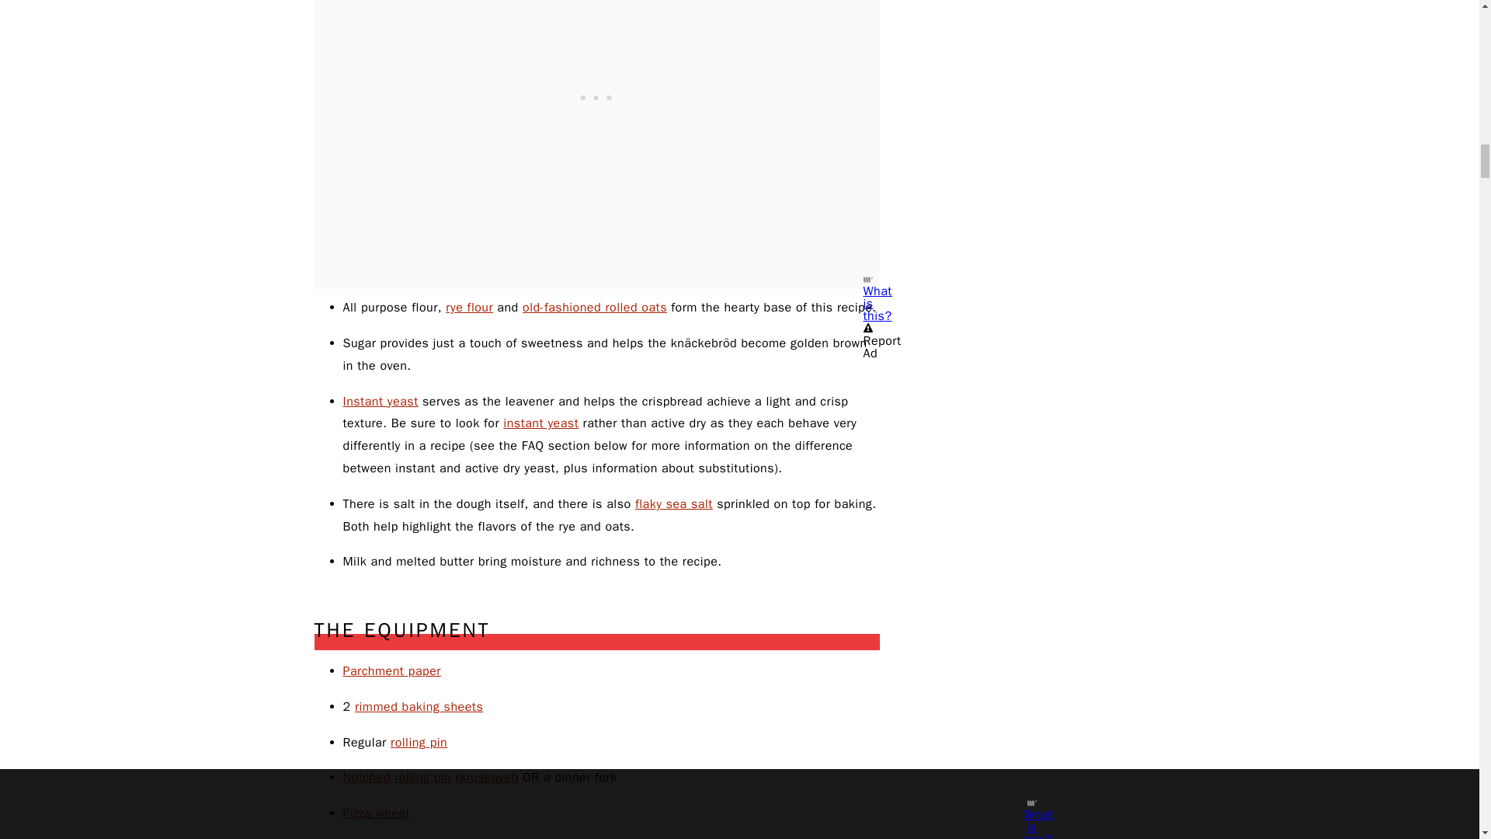  What do you see at coordinates (673, 503) in the screenshot?
I see `flaky sea salt` at bounding box center [673, 503].